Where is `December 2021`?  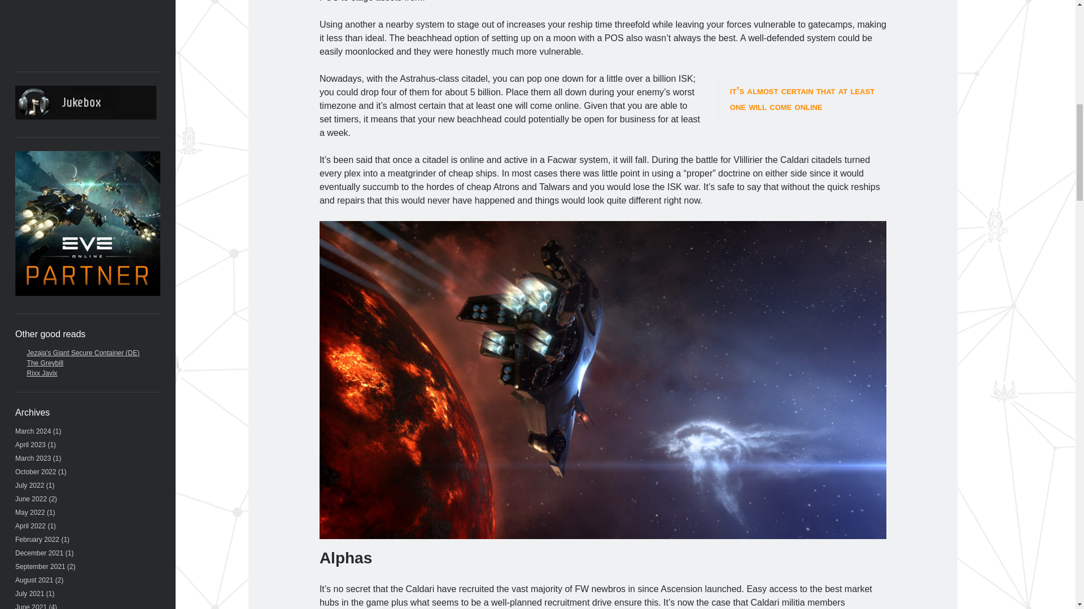
December 2021 is located at coordinates (38, 553).